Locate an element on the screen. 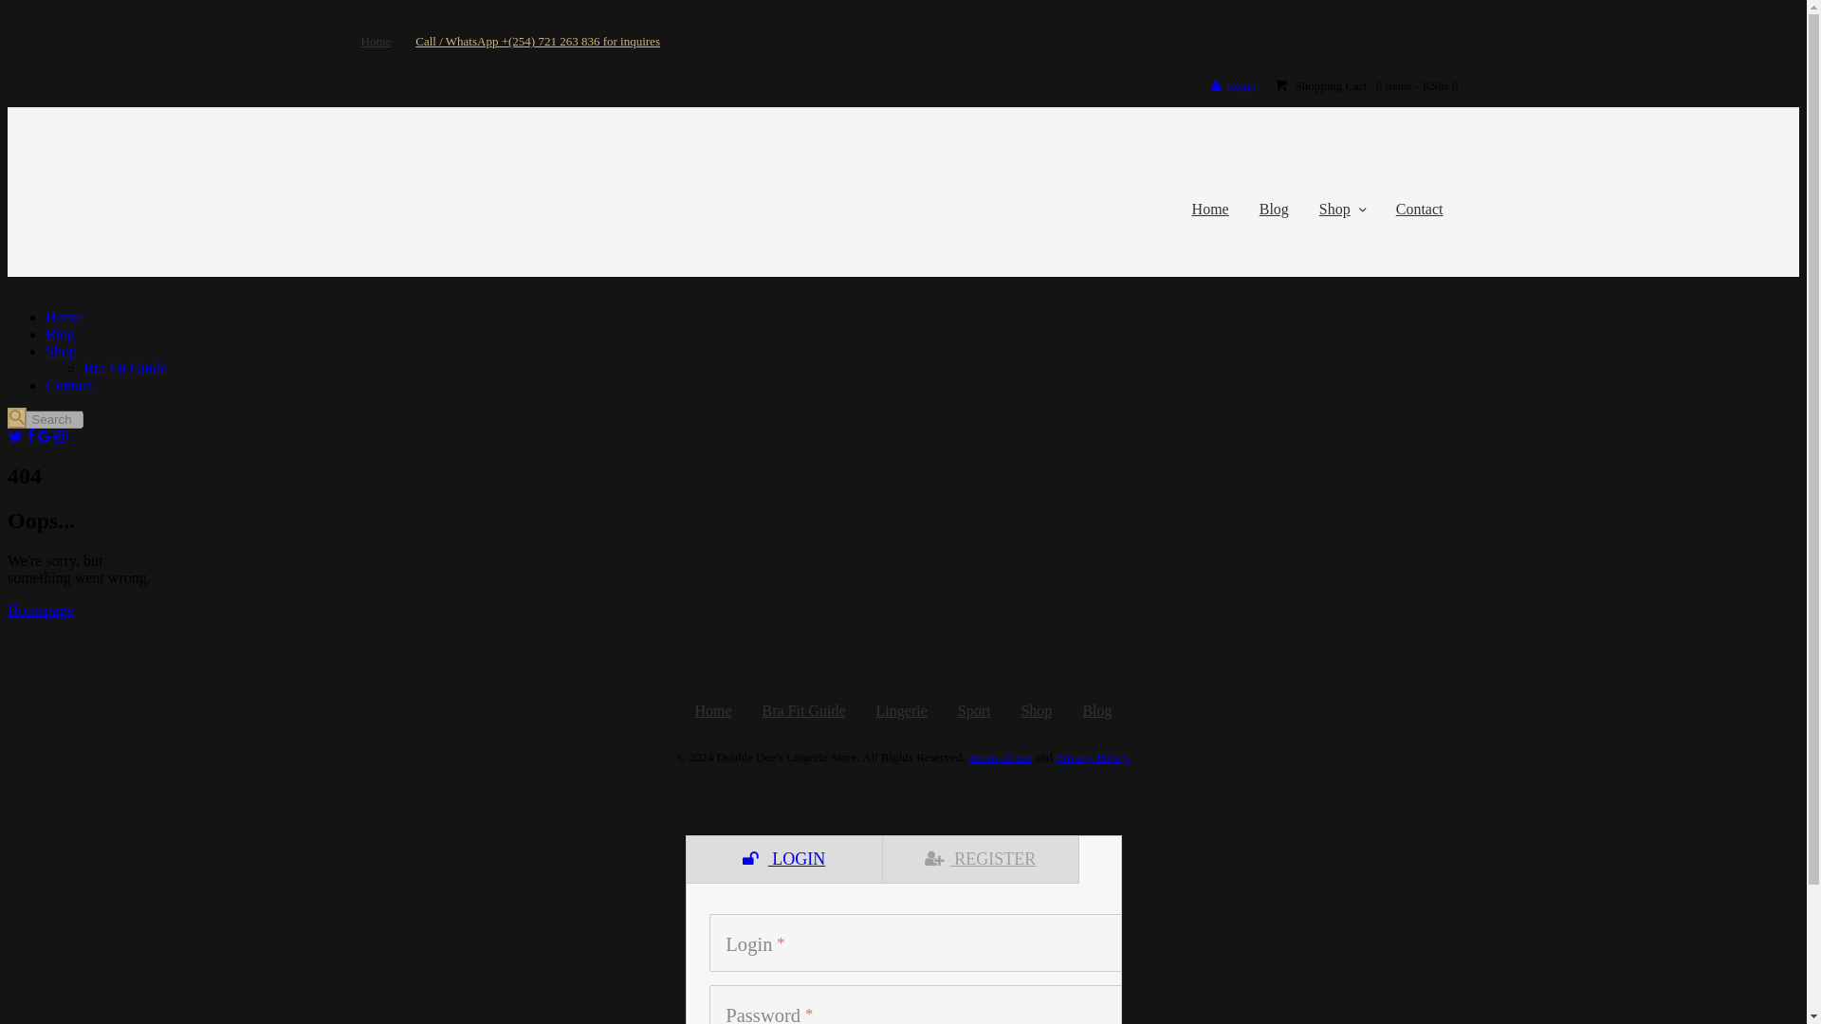 Image resolution: width=1821 pixels, height=1024 pixels. Contact is located at coordinates (68, 385).